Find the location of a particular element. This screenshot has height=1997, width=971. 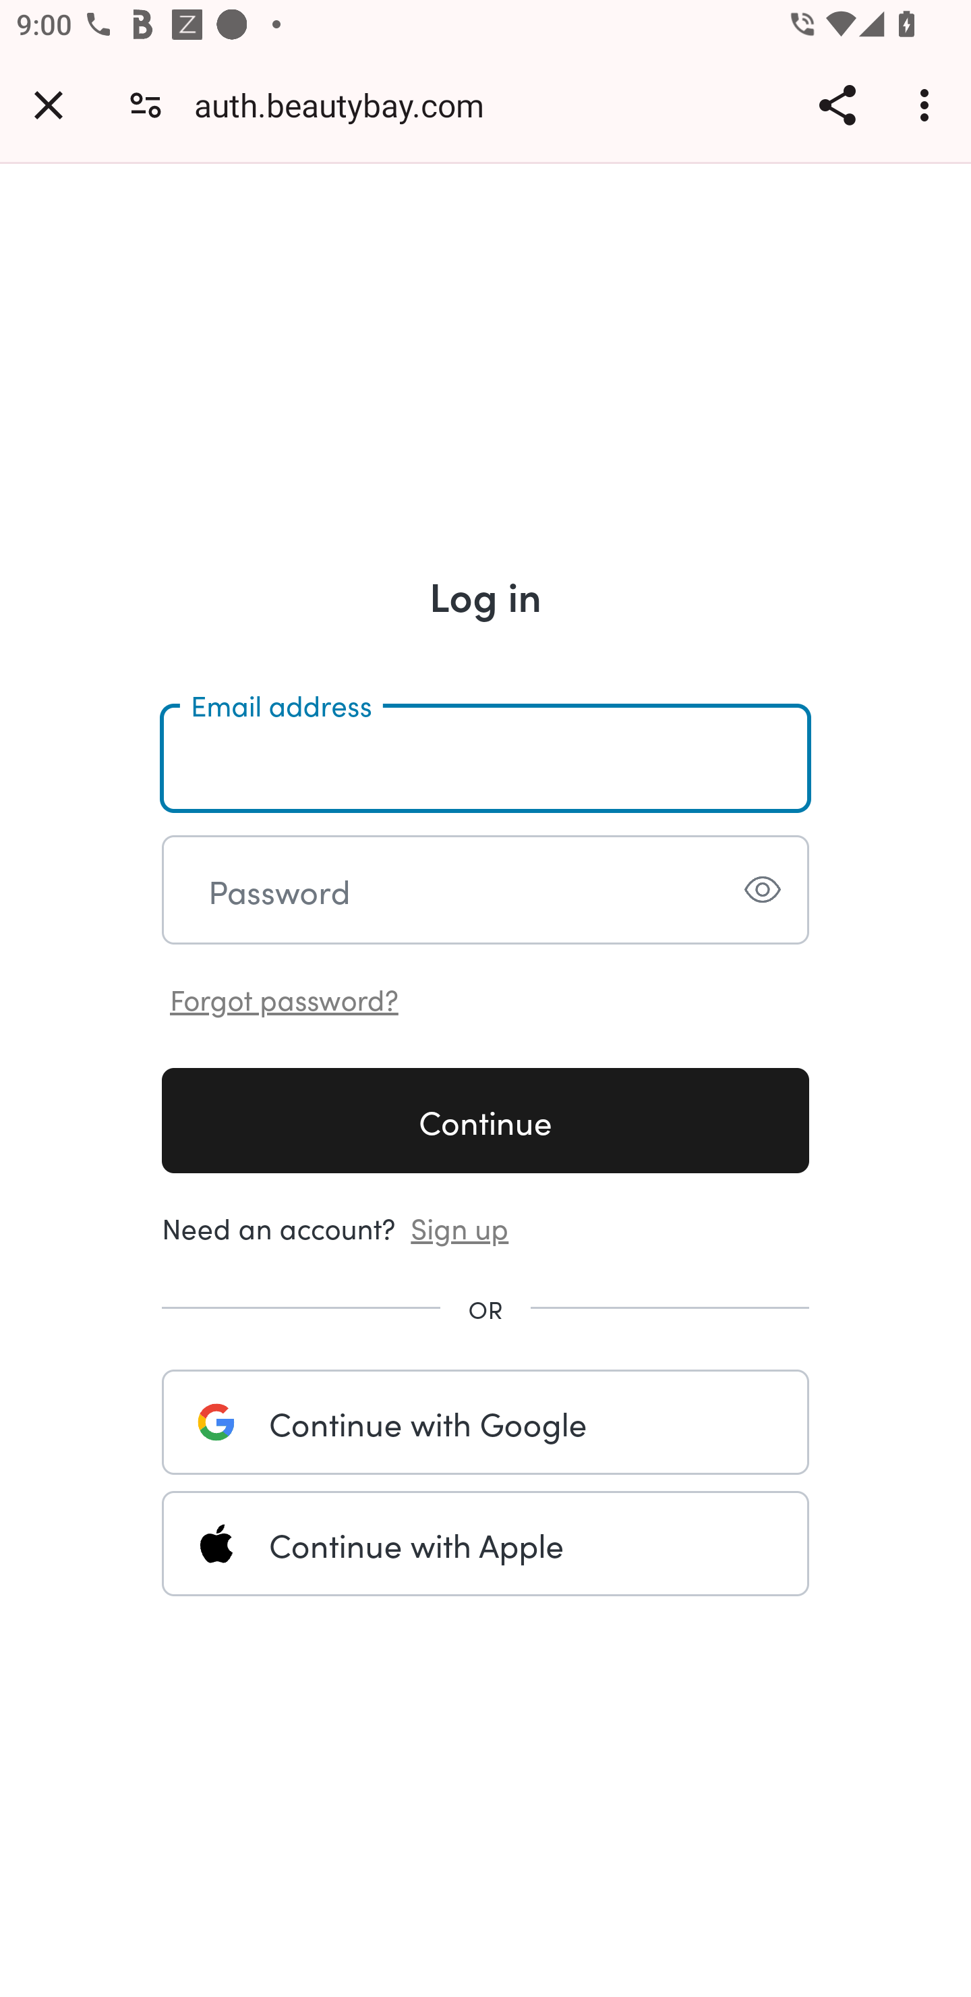

Connection is secure is located at coordinates (146, 104).